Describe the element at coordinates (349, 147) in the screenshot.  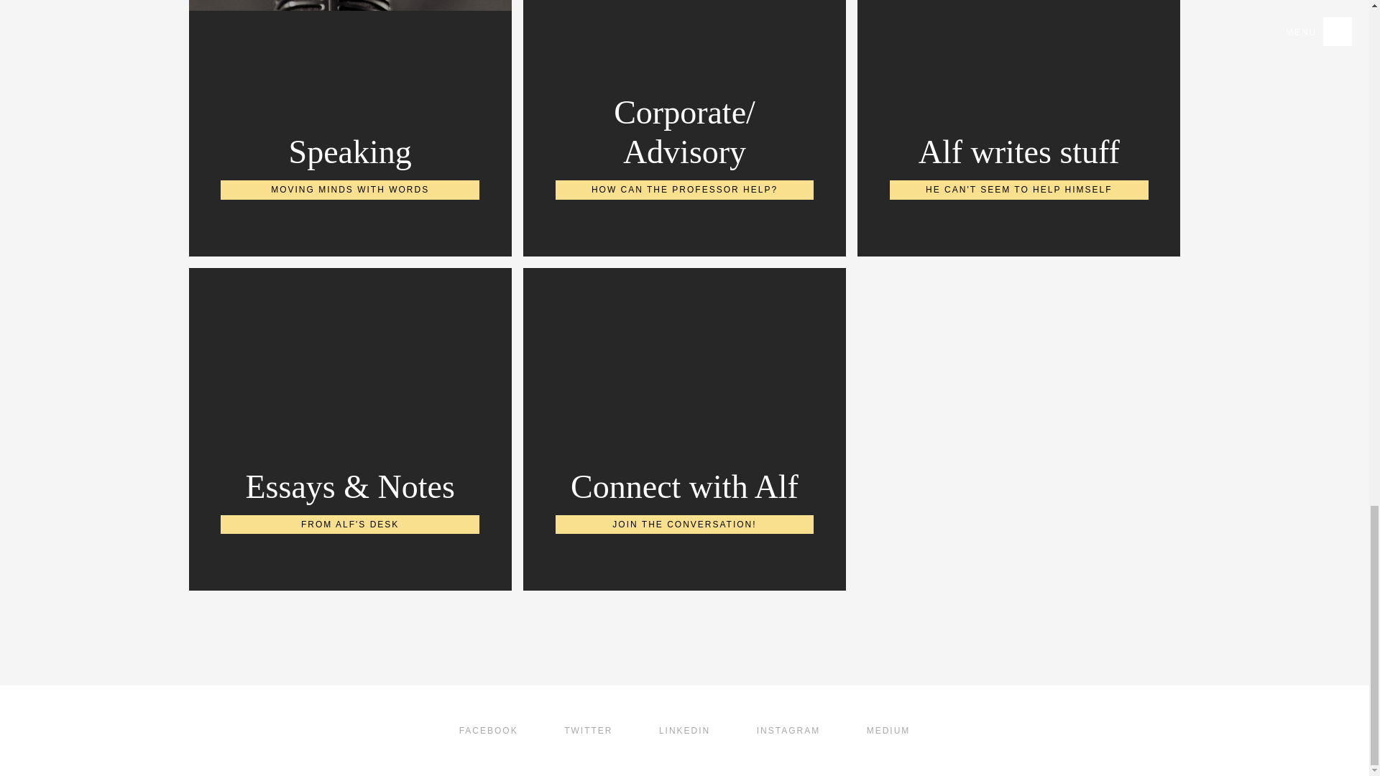
I see `INSTAGRAM` at that location.